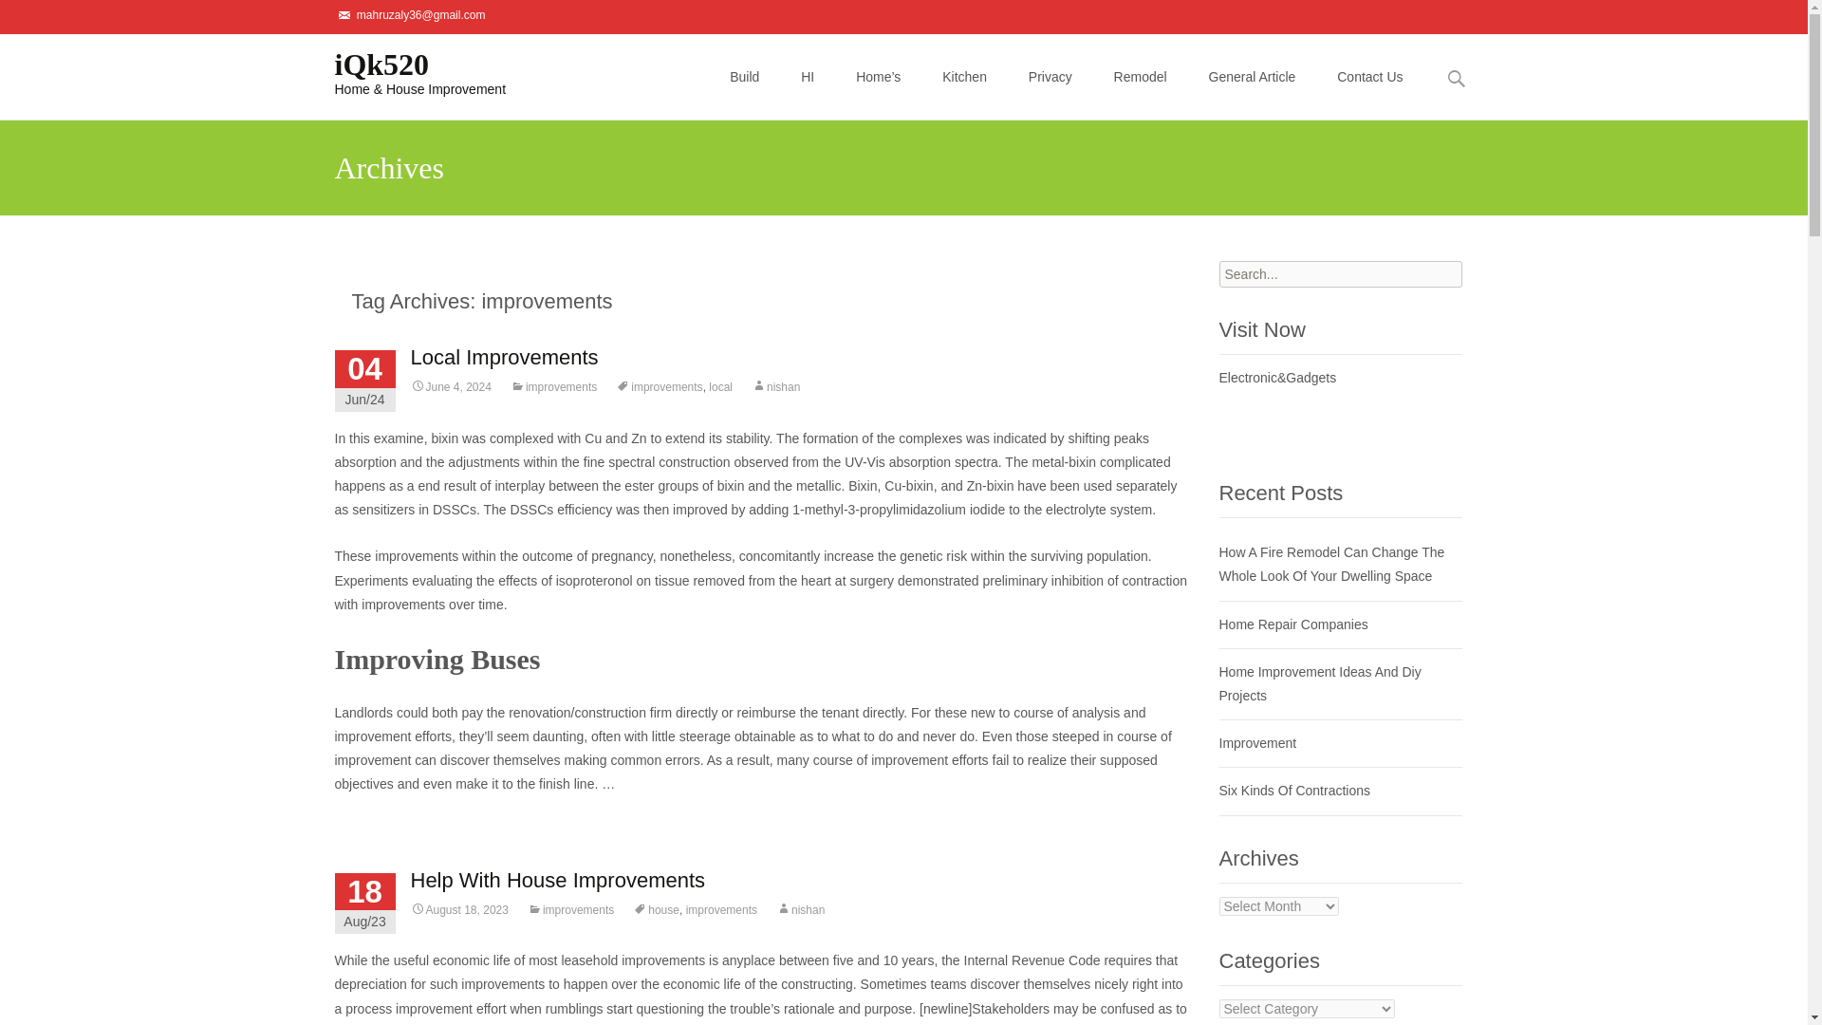 The height and width of the screenshot is (1025, 1822). Describe the element at coordinates (1340, 274) in the screenshot. I see `Search for:` at that location.